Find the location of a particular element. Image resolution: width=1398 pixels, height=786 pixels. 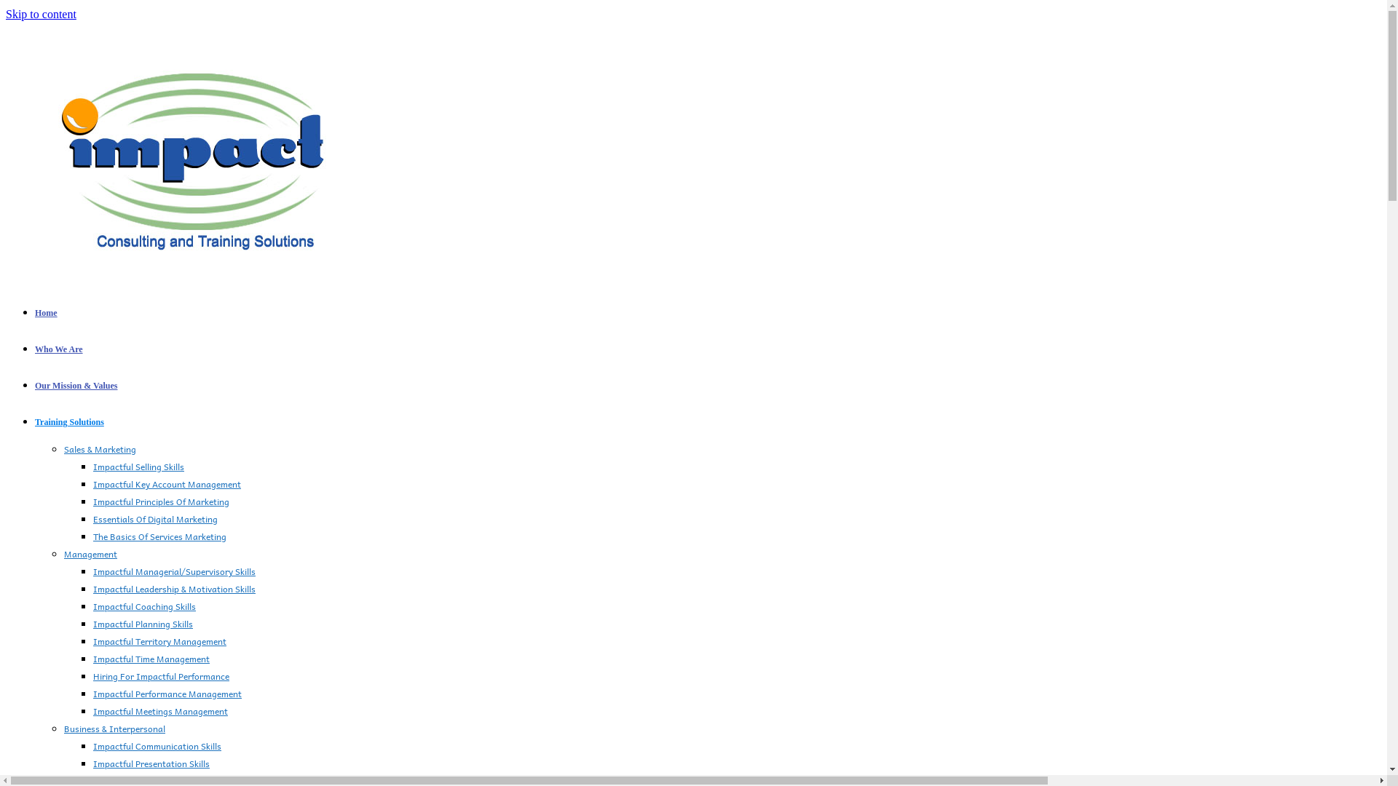

Essentials Of Digital Marketing is located at coordinates (156, 519).